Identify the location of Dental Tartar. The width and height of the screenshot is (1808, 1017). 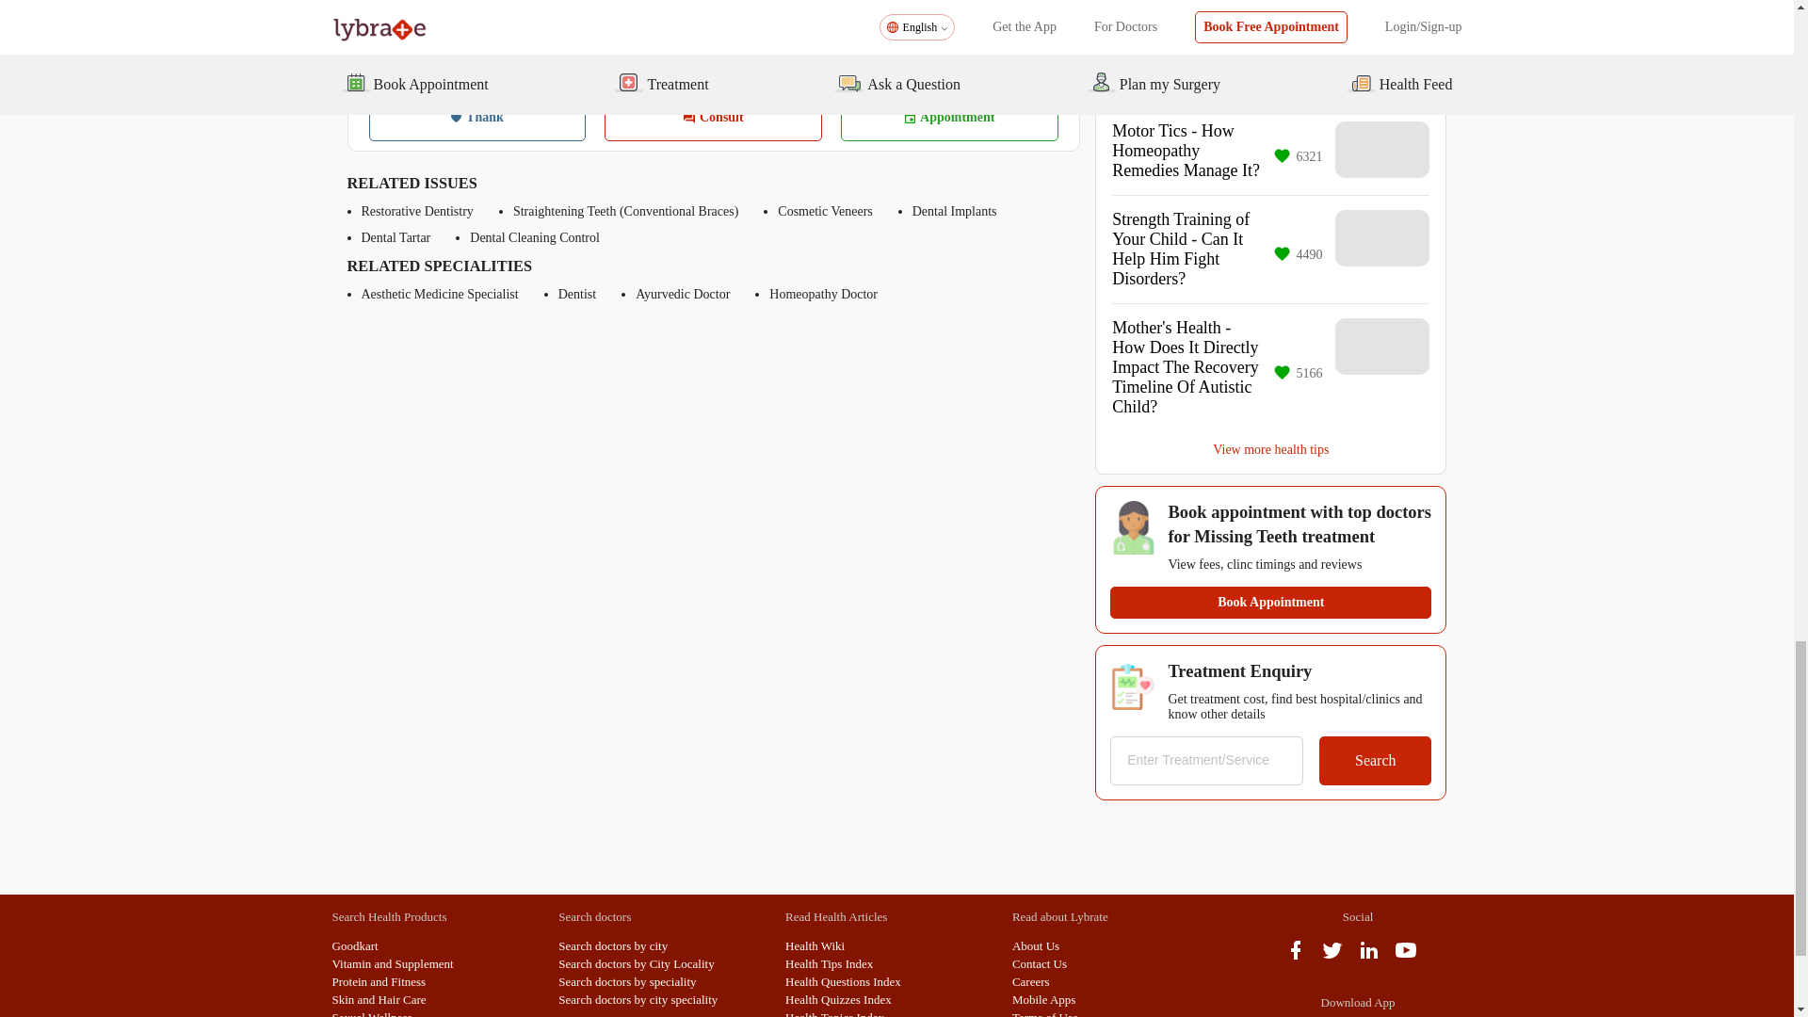
(396, 238).